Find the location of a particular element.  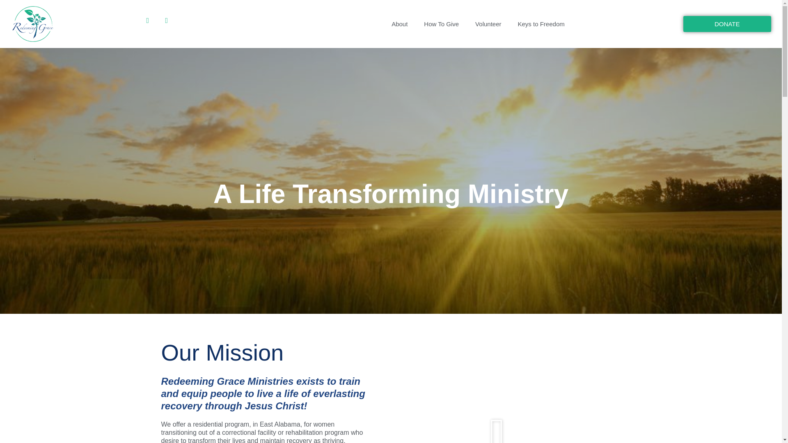

DONATE is located at coordinates (727, 24).